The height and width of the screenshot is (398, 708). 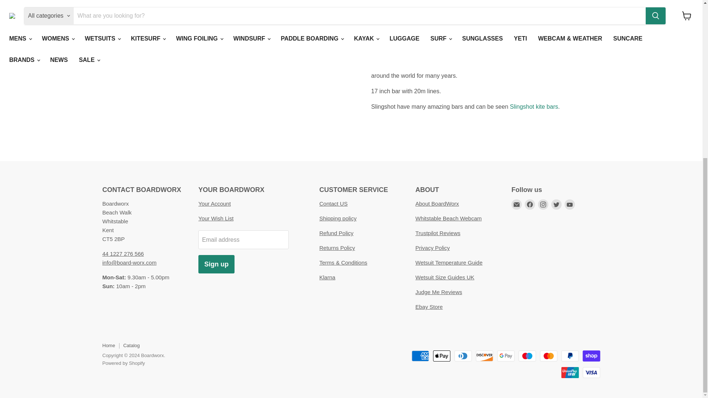 I want to click on Wetsuit Temperature Guide, so click(x=448, y=262).